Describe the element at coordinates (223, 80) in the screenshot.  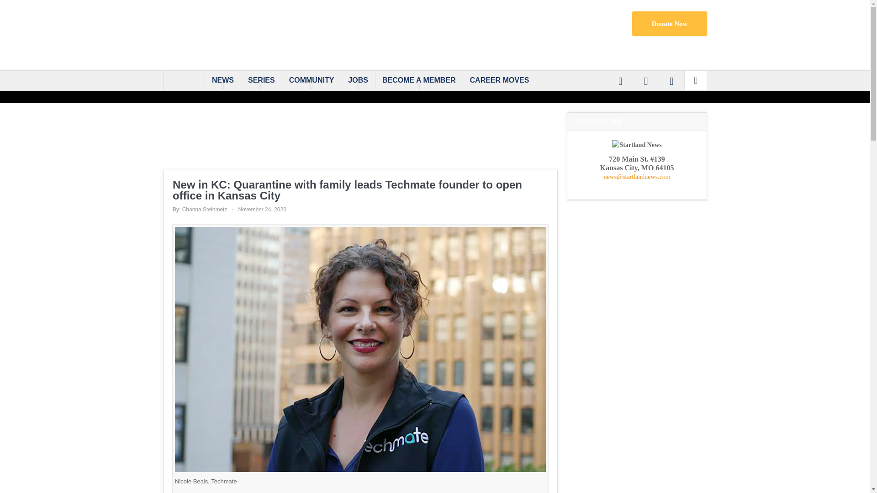
I see `NEWS` at that location.